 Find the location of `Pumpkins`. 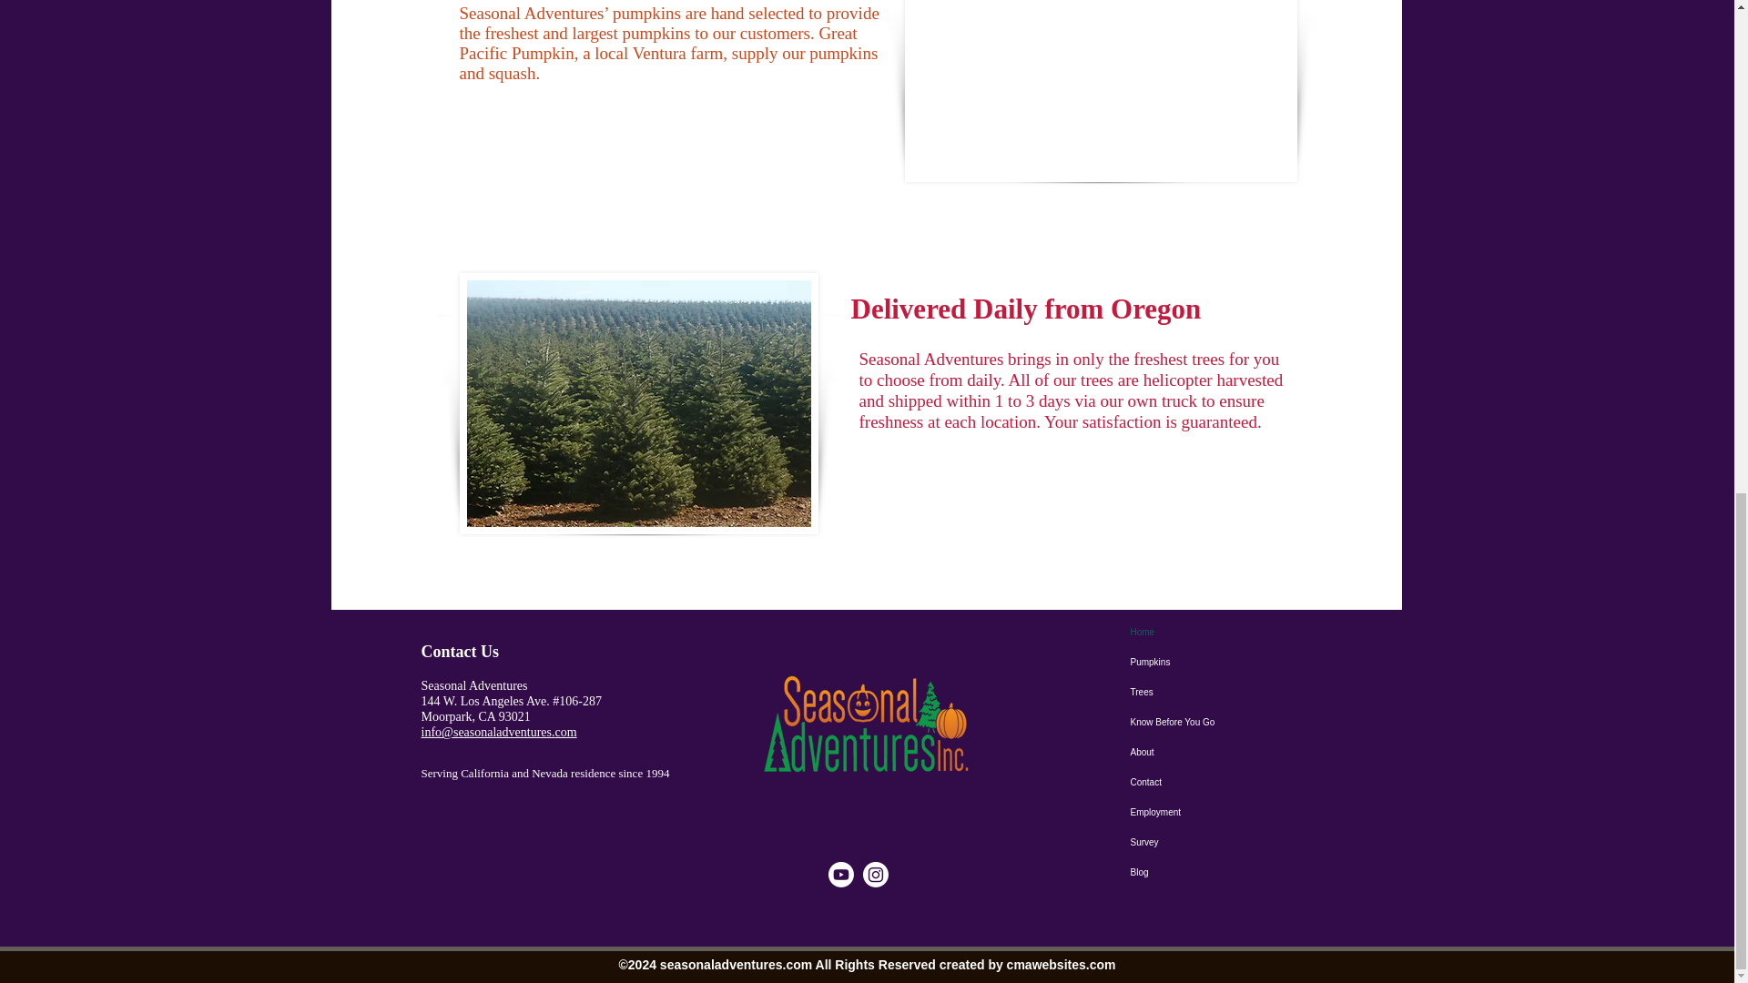

Pumpkins is located at coordinates (1222, 662).